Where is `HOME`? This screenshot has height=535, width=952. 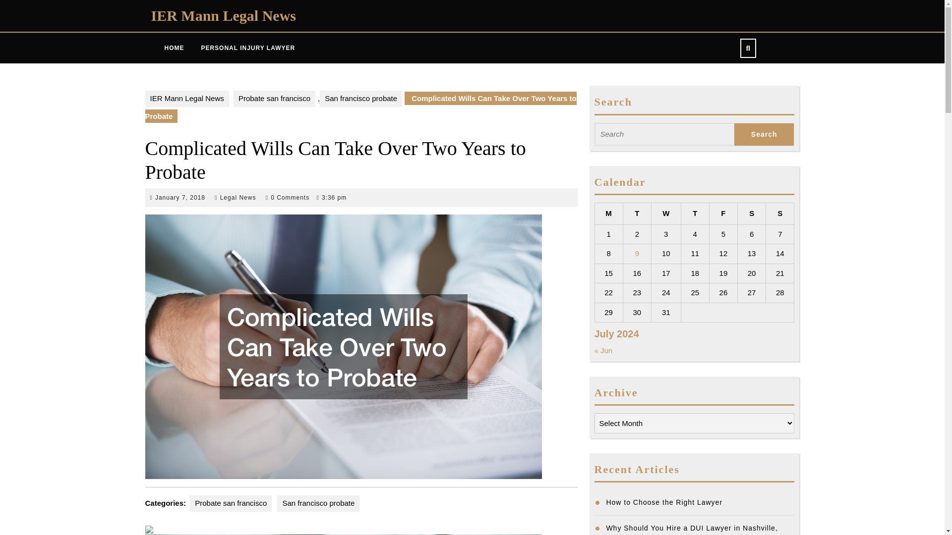 HOME is located at coordinates (174, 48).